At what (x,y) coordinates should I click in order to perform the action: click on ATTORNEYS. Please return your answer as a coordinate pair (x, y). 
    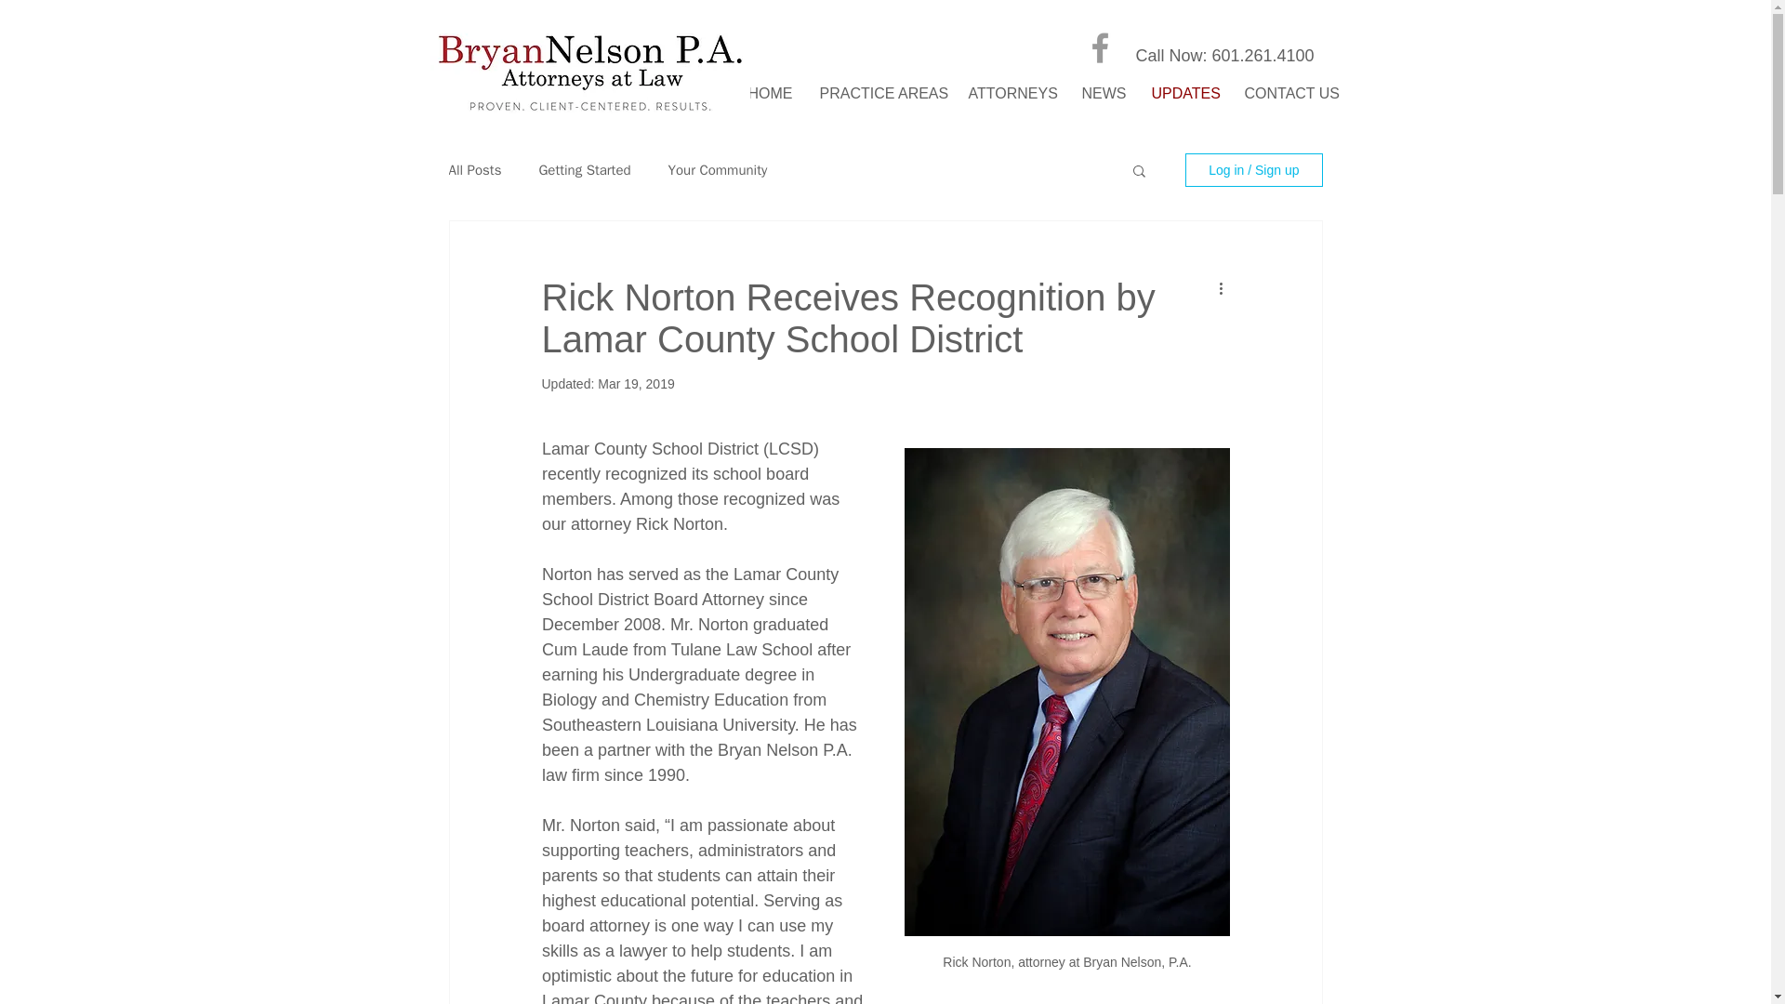
    Looking at the image, I should click on (1010, 91).